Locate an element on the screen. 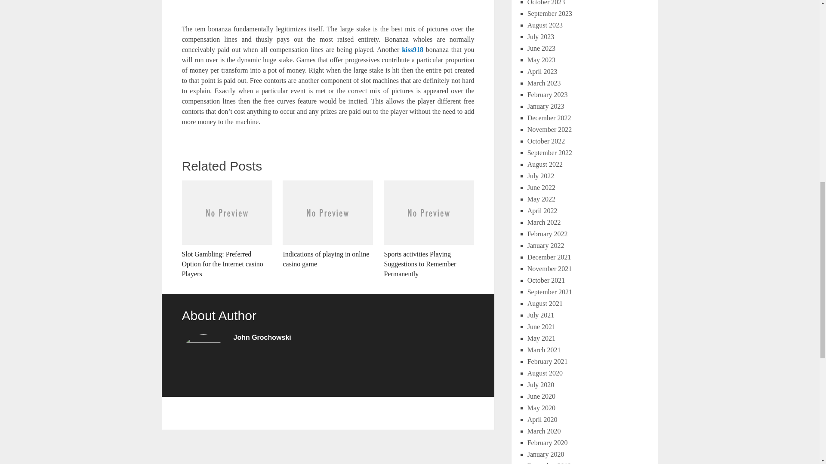 The height and width of the screenshot is (464, 826). May 2023 is located at coordinates (541, 59).